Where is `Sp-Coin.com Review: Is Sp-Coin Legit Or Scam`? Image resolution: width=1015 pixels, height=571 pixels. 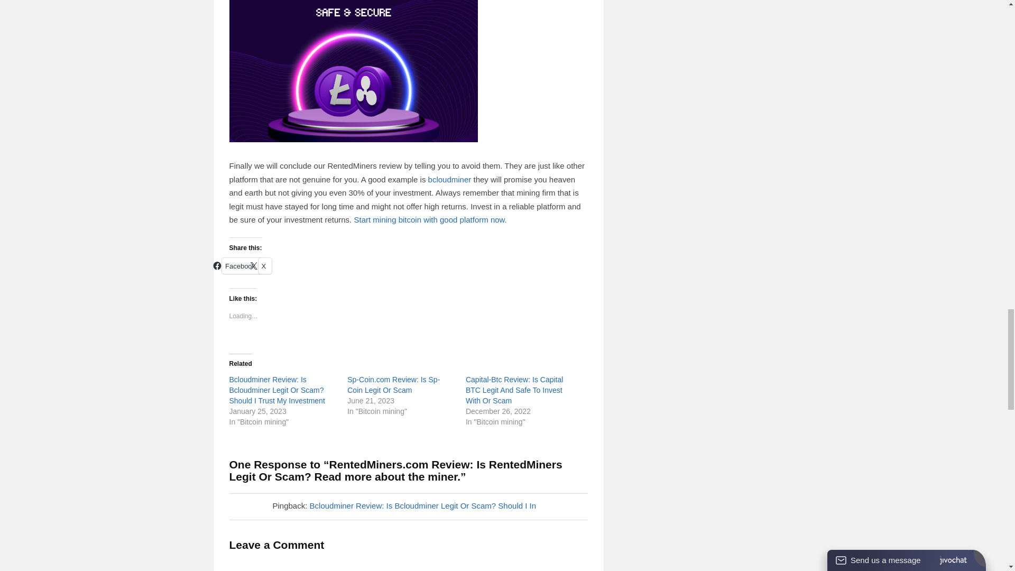 Sp-Coin.com Review: Is Sp-Coin Legit Or Scam is located at coordinates (393, 385).